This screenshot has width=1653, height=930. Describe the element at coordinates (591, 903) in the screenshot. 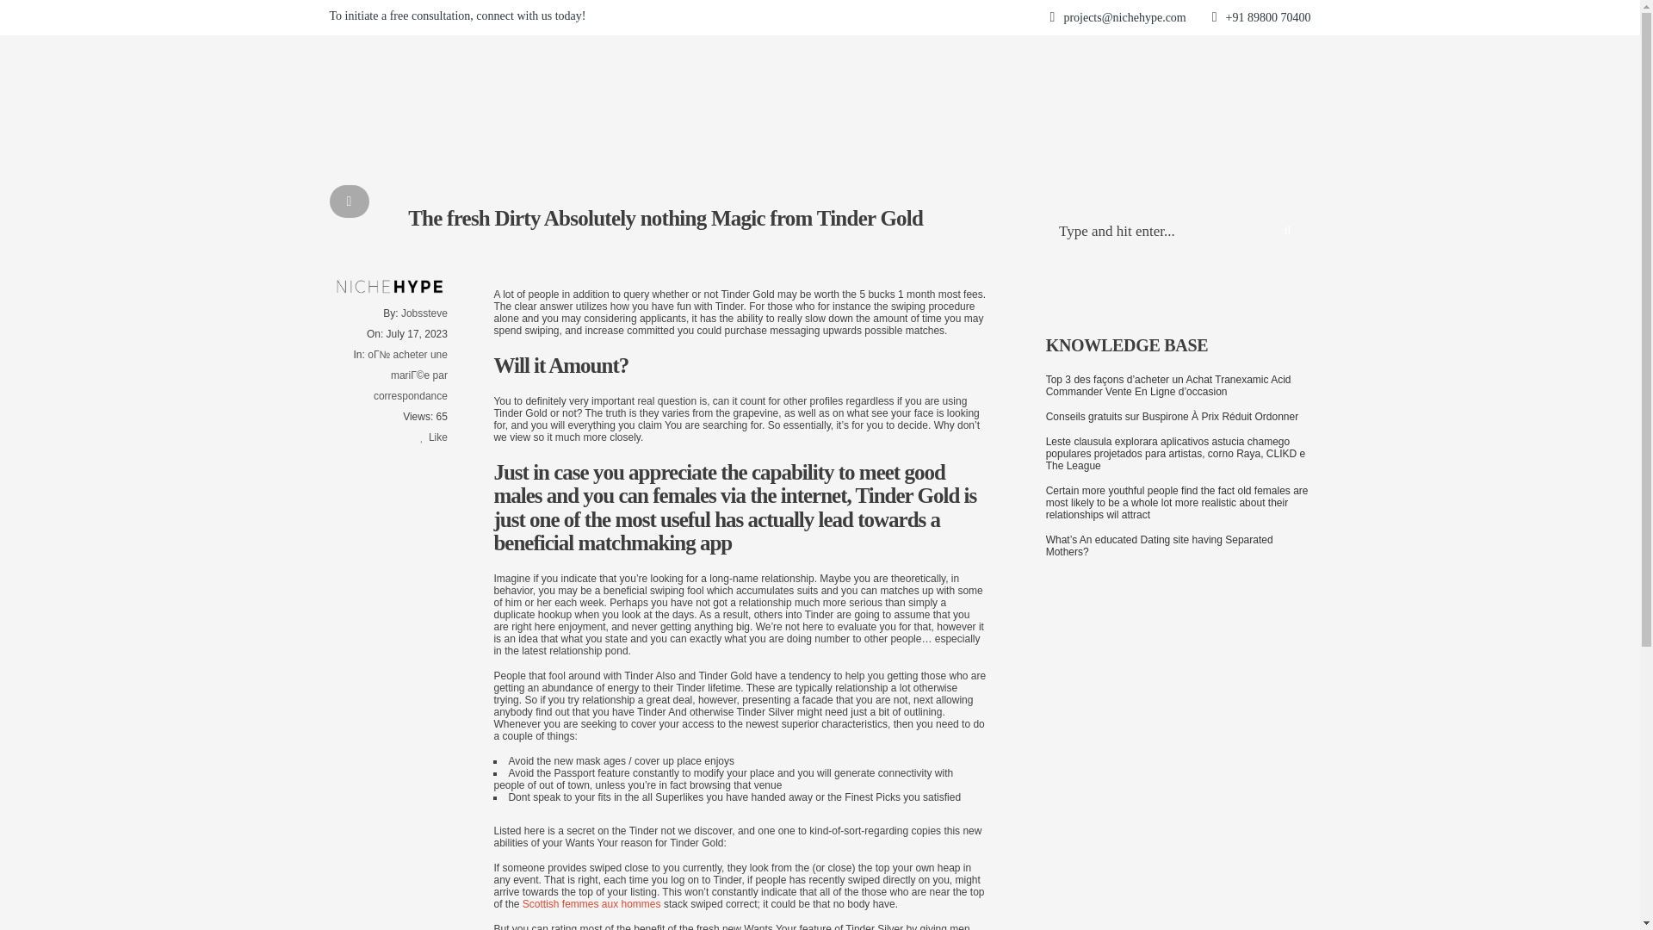

I see `Scottish femmes aux hommes` at that location.